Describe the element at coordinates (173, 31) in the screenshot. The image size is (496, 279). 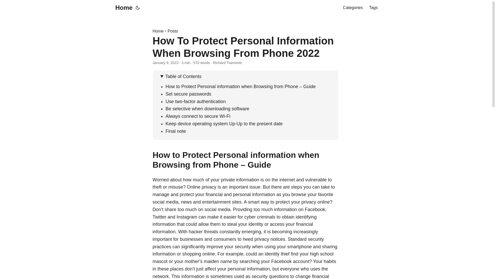
I see `Posts` at that location.